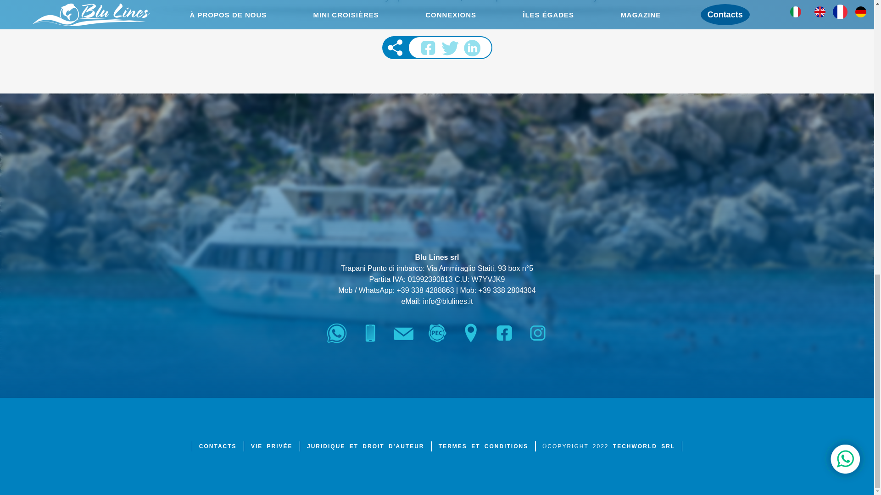 The width and height of the screenshot is (881, 495). Describe the element at coordinates (538, 333) in the screenshot. I see `Suis nous sur instagram` at that location.